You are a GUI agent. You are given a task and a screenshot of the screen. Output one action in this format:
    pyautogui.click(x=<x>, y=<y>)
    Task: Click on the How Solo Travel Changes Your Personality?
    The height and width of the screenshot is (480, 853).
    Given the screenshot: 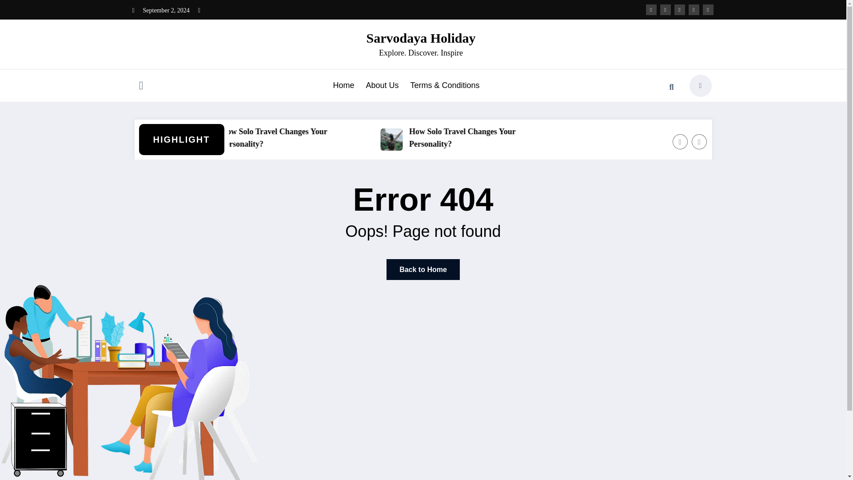 What is the action you would take?
    pyautogui.click(x=325, y=138)
    